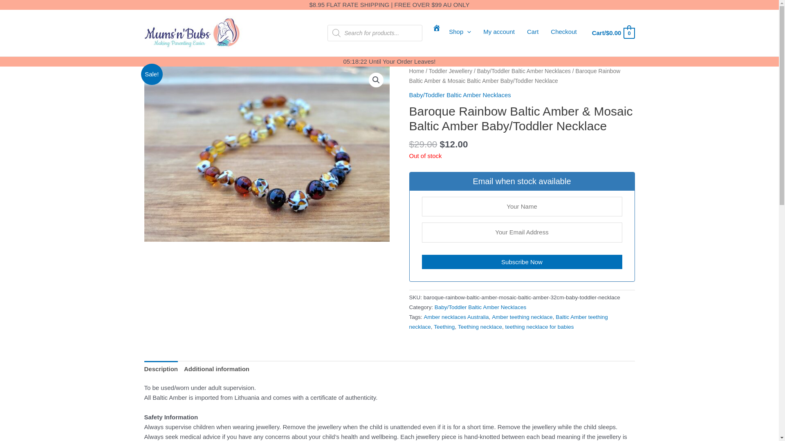  Describe the element at coordinates (416, 71) in the screenshot. I see `Home` at that location.